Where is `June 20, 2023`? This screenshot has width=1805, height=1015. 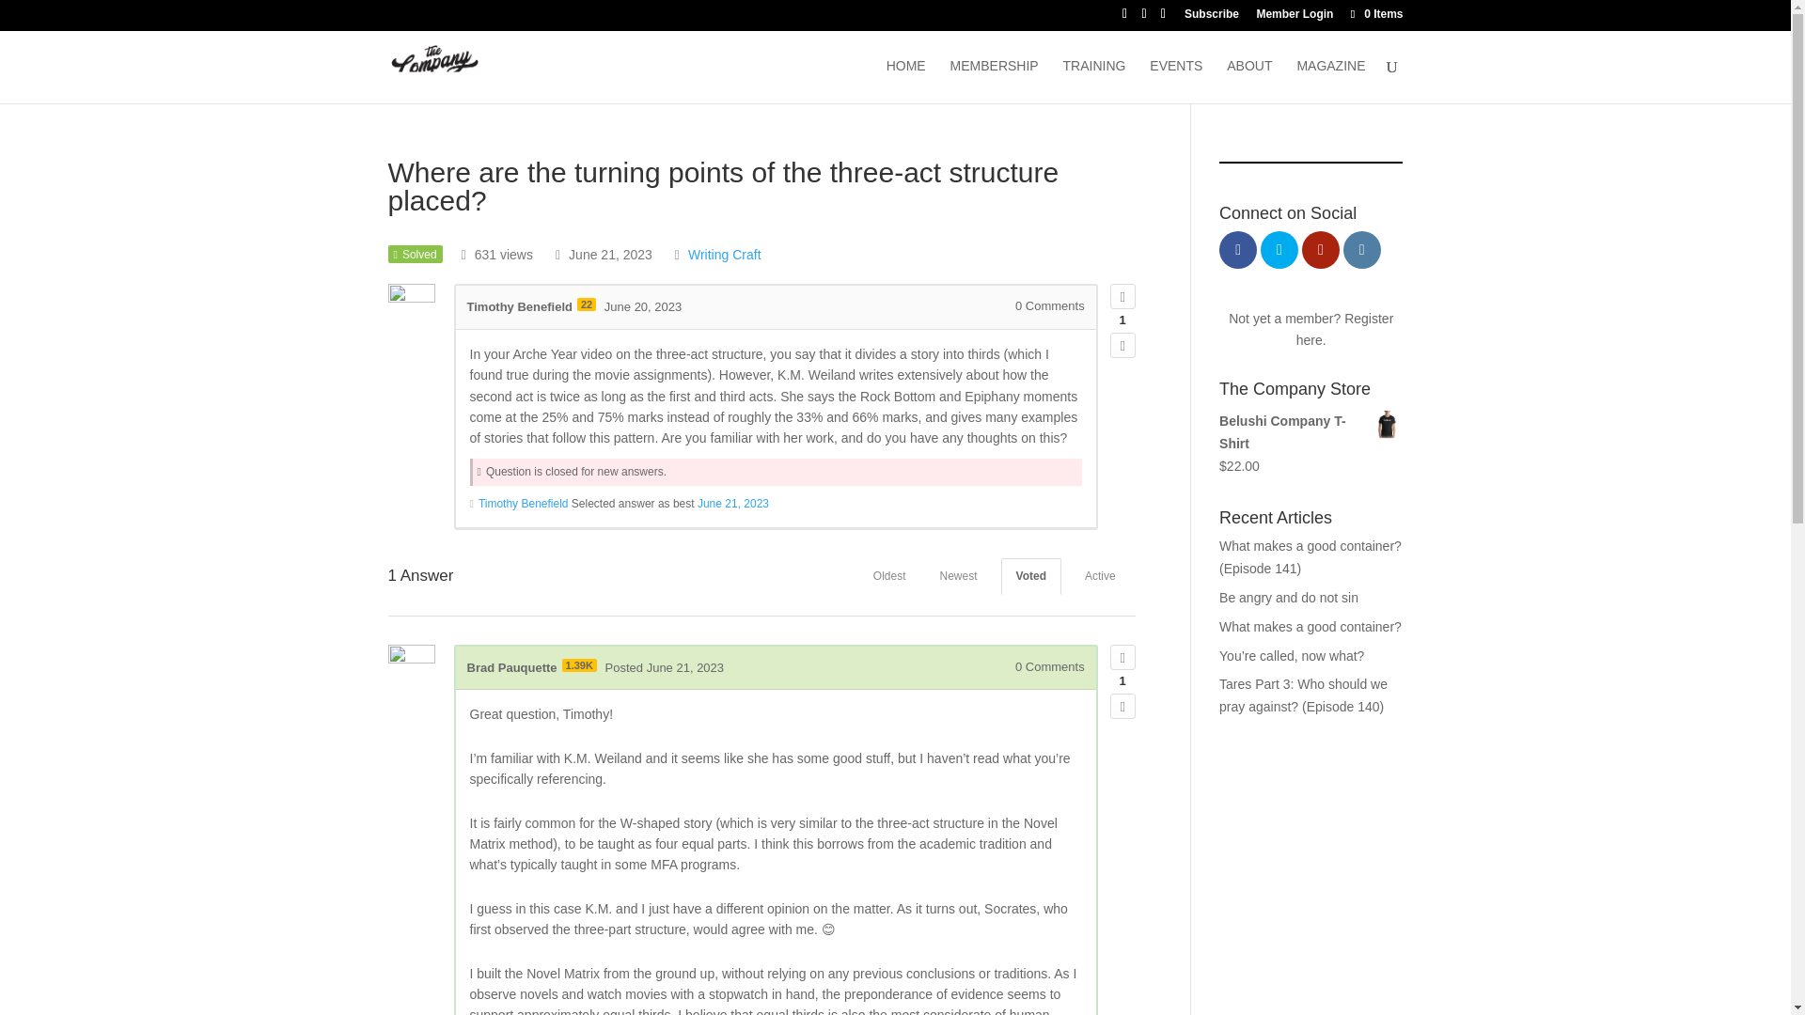
June 20, 2023 is located at coordinates (643, 306).